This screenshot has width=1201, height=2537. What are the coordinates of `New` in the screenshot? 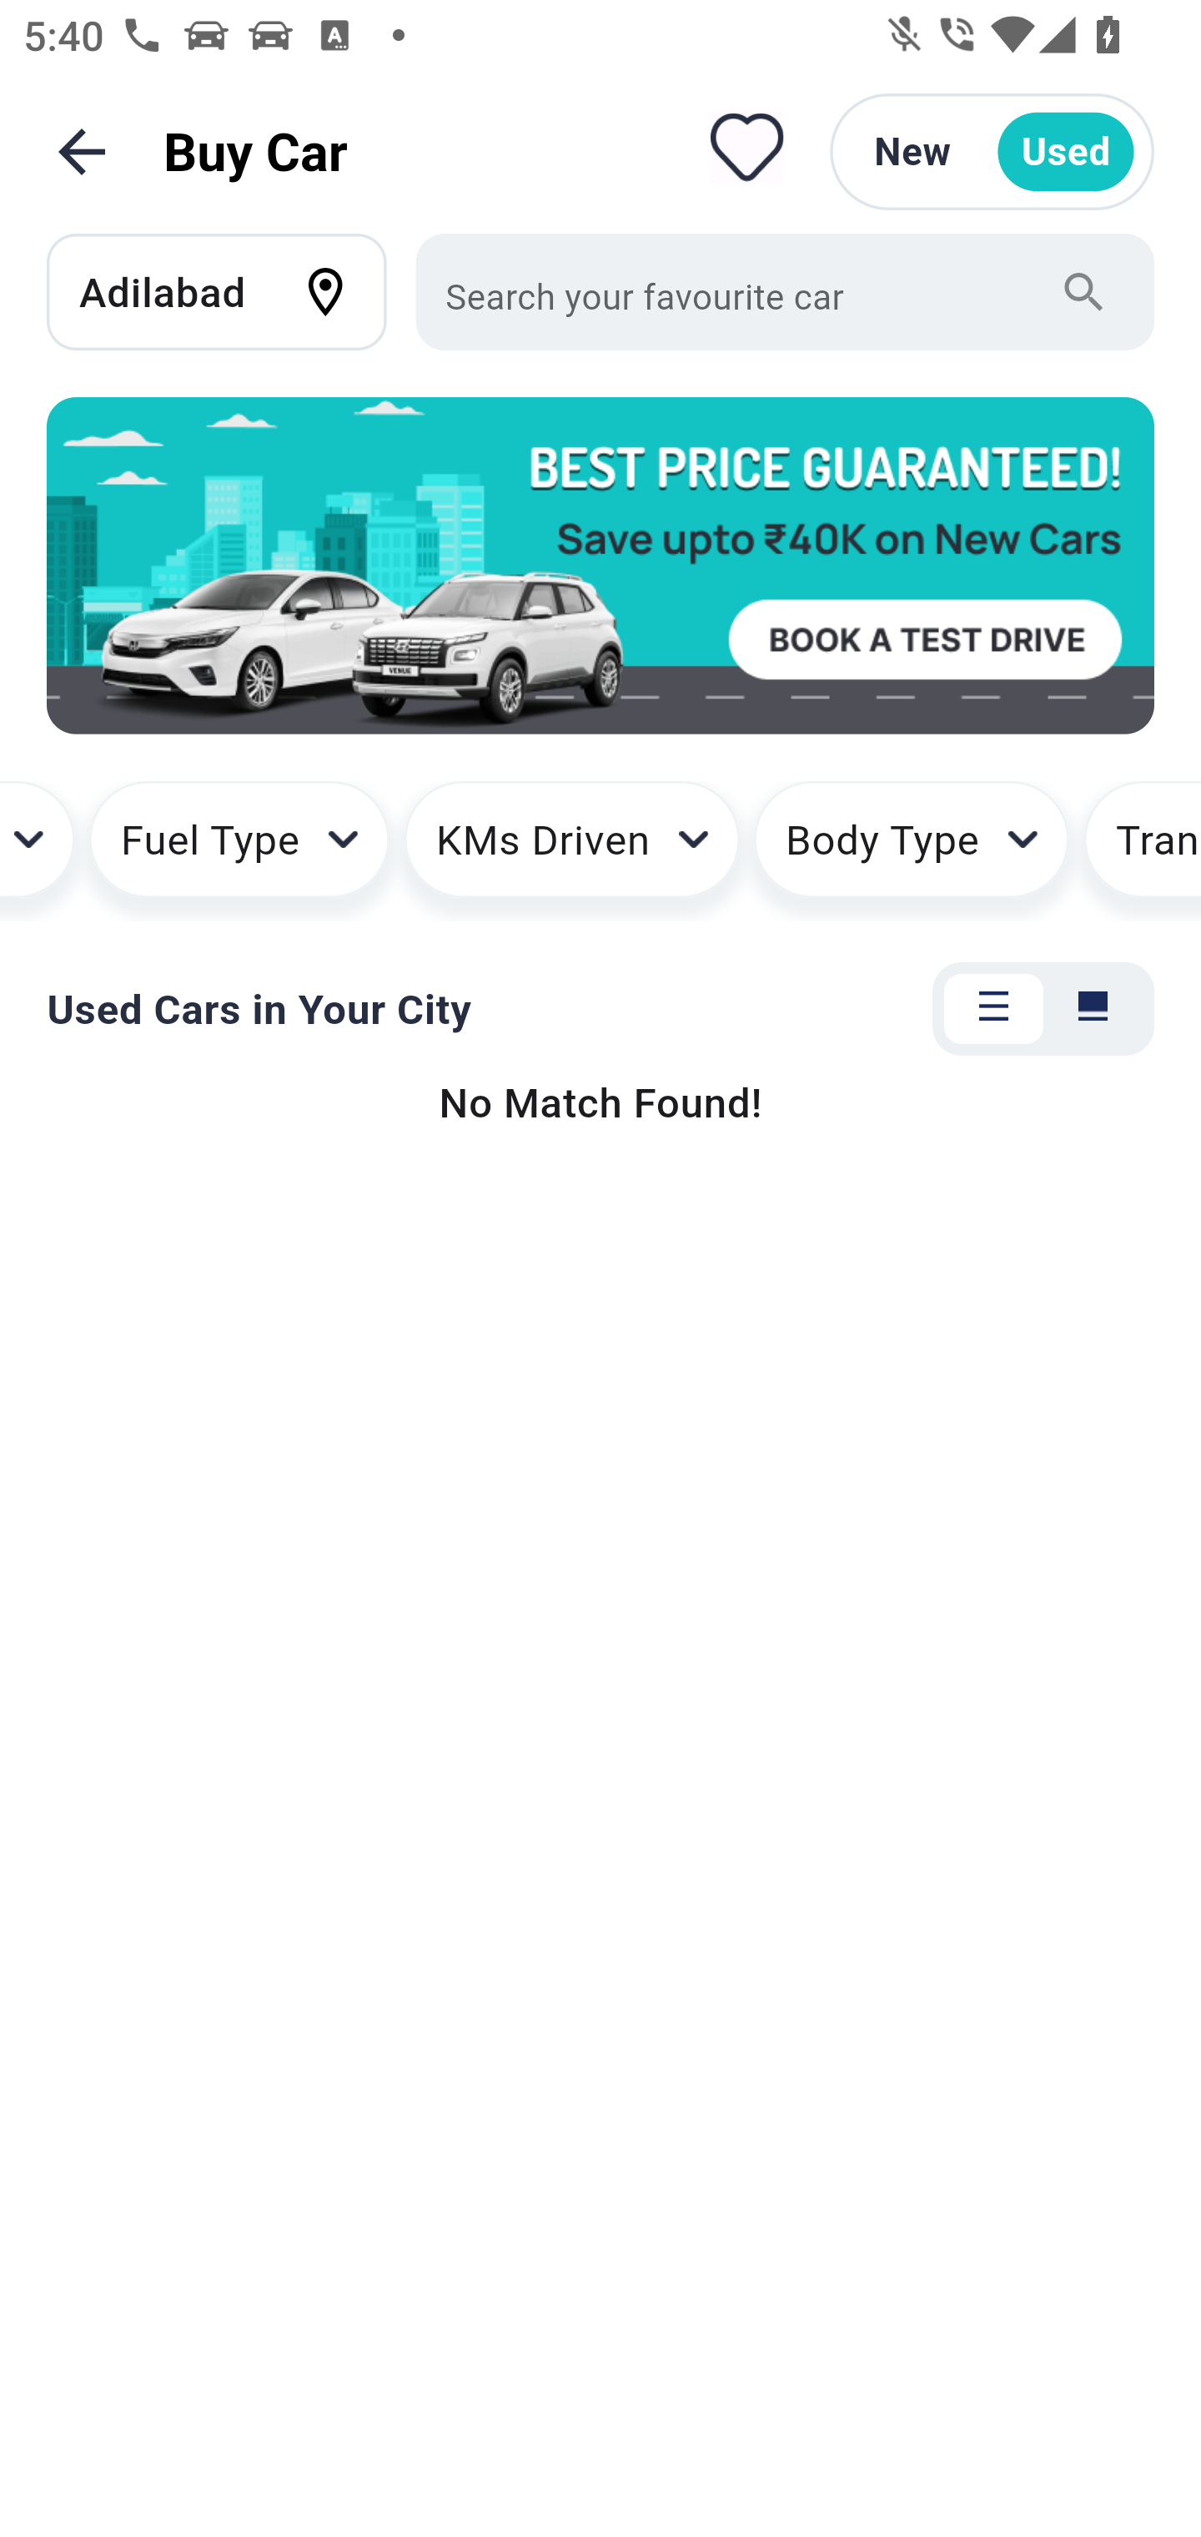 It's located at (912, 152).